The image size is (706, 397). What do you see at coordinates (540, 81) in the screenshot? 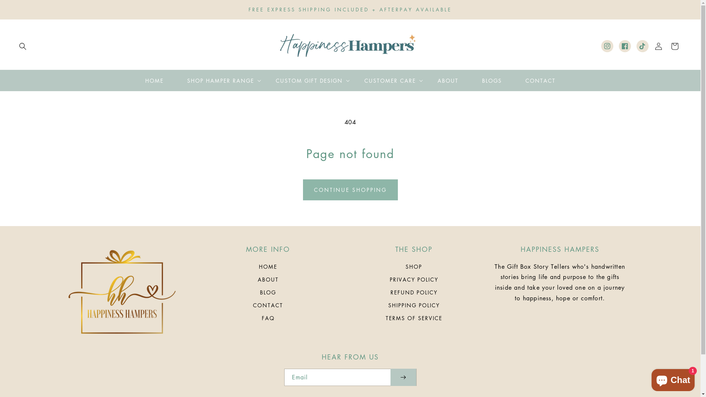
I see `CONTACT` at bounding box center [540, 81].